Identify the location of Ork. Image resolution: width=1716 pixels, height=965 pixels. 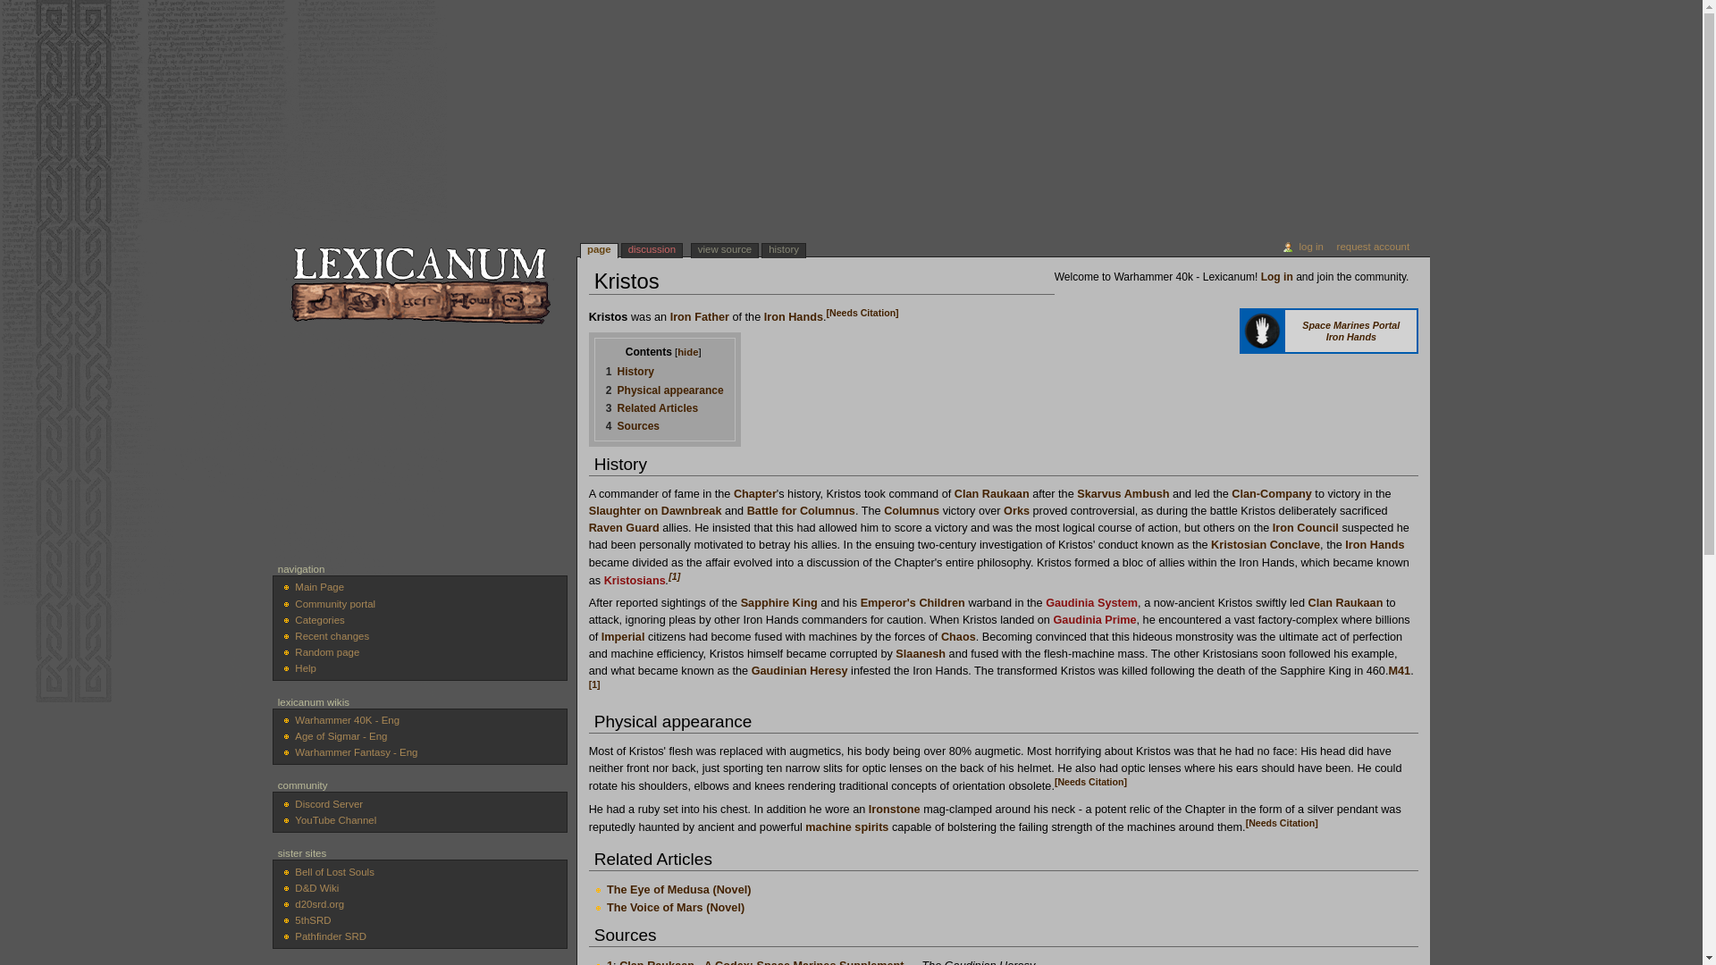
(1017, 510).